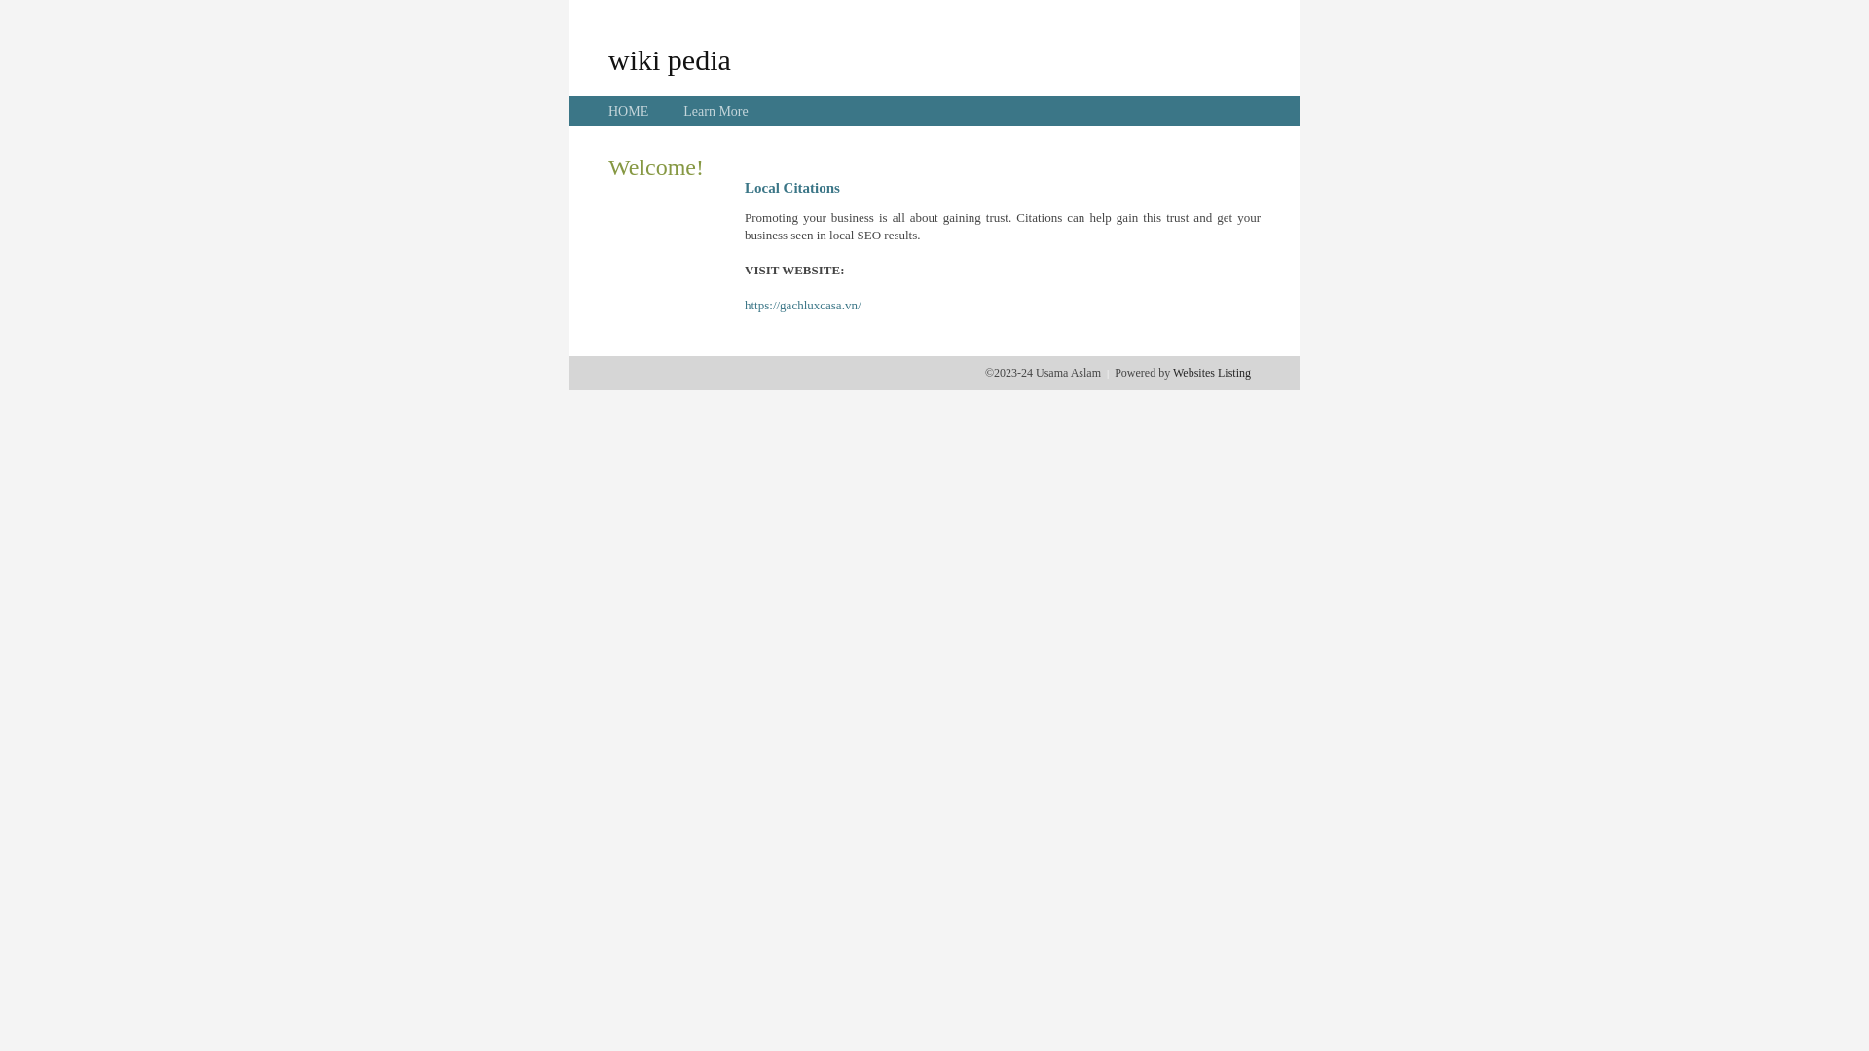 Image resolution: width=1869 pixels, height=1051 pixels. Describe the element at coordinates (715, 111) in the screenshot. I see `Learn More` at that location.